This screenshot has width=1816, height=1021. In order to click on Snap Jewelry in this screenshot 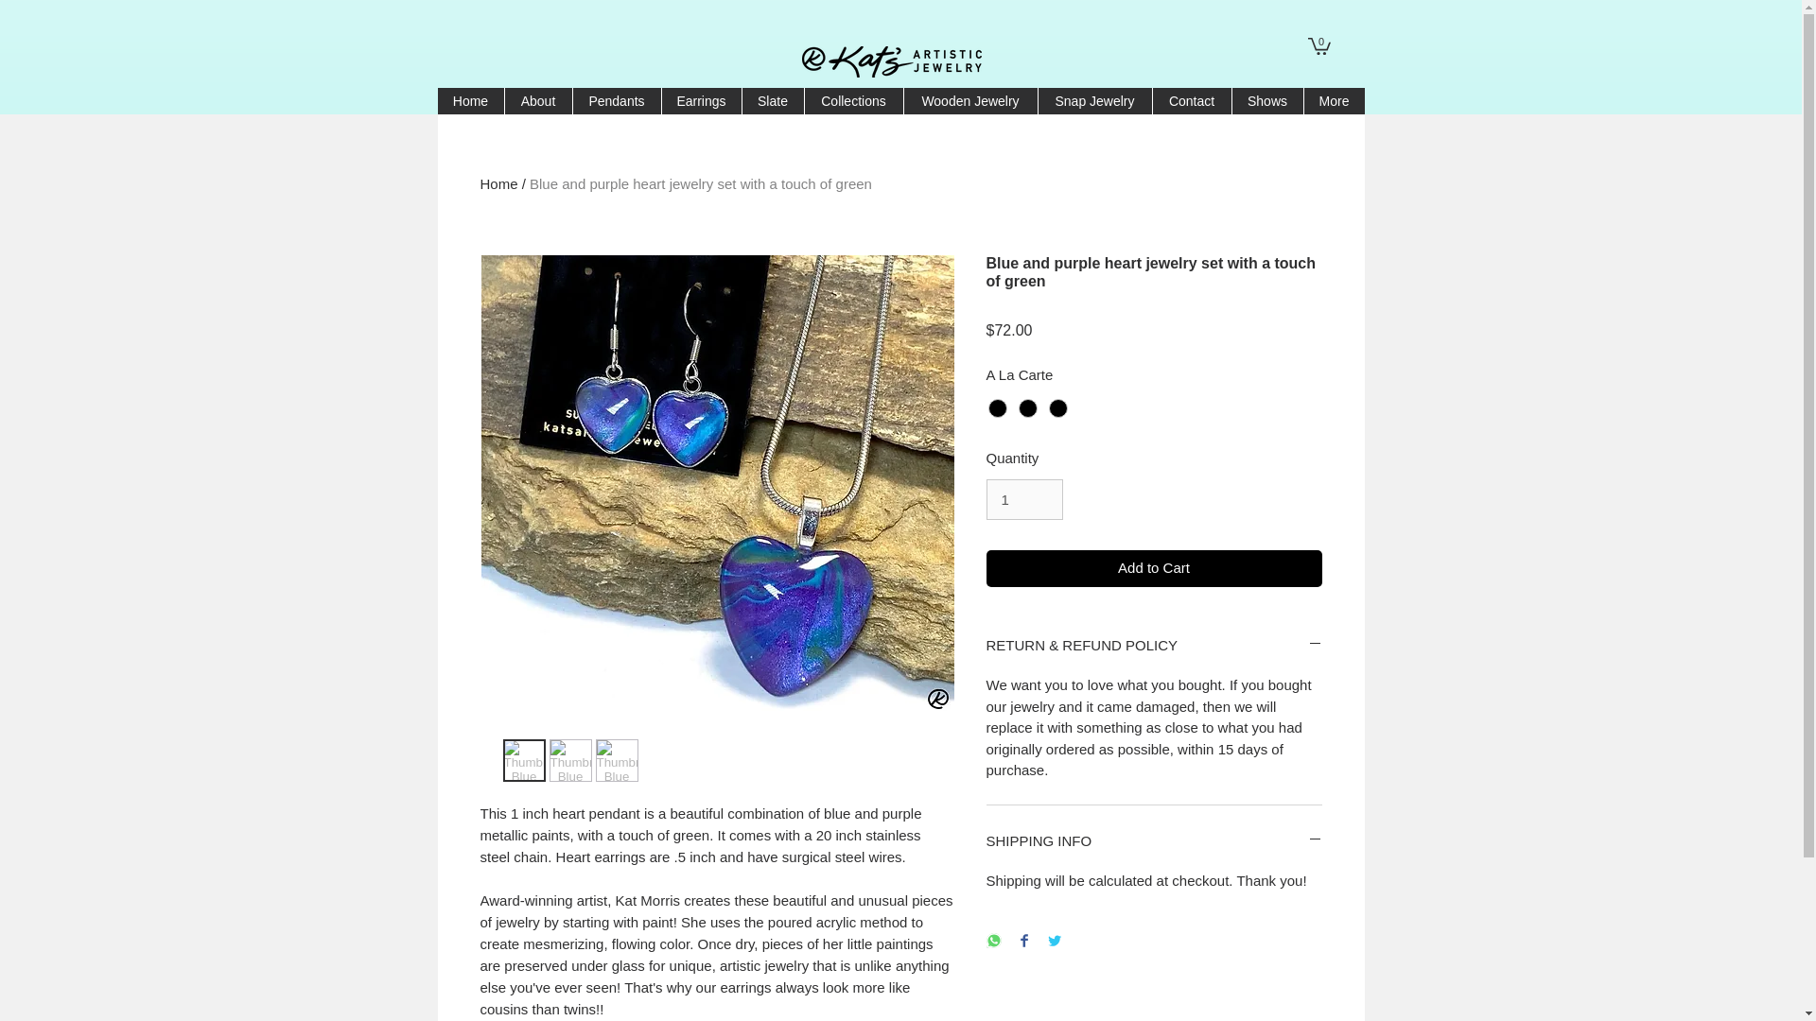, I will do `click(1093, 100)`.